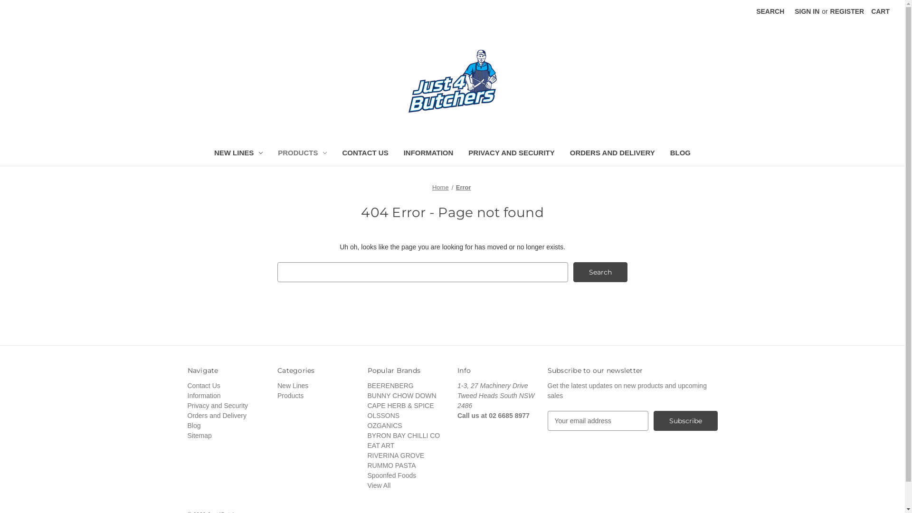  What do you see at coordinates (302, 154) in the screenshot?
I see `PRODUCTS` at bounding box center [302, 154].